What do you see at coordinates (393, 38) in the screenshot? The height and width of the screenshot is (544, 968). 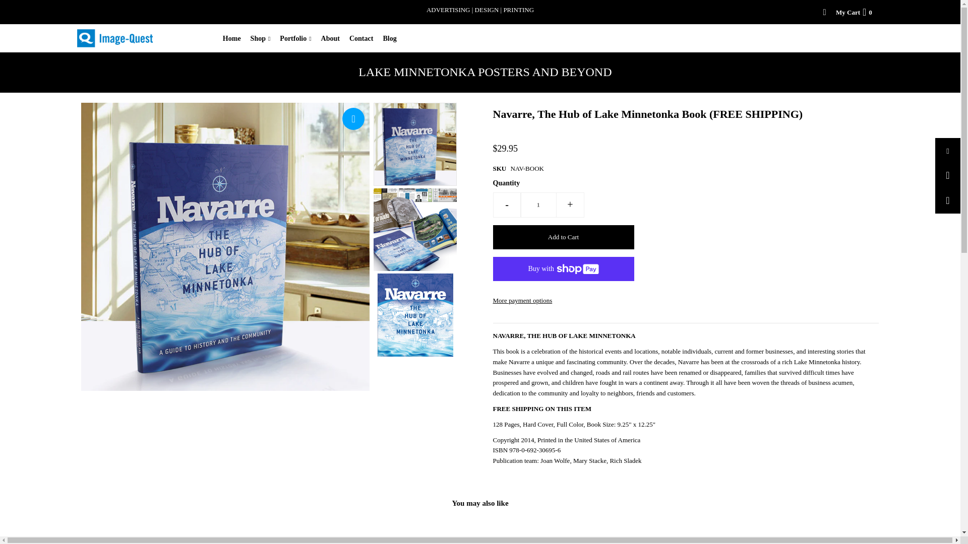 I see `Blog` at bounding box center [393, 38].